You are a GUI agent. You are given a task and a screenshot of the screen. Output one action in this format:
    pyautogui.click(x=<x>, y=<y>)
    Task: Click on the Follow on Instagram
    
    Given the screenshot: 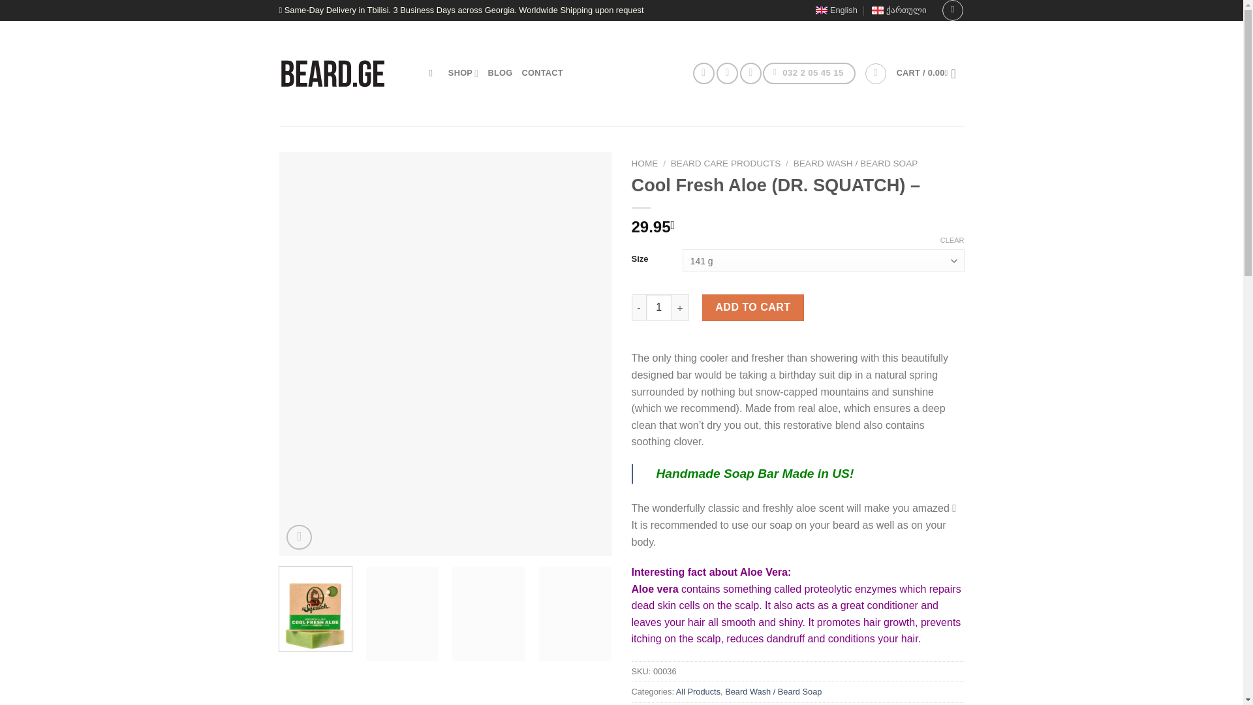 What is the action you would take?
    pyautogui.click(x=727, y=73)
    